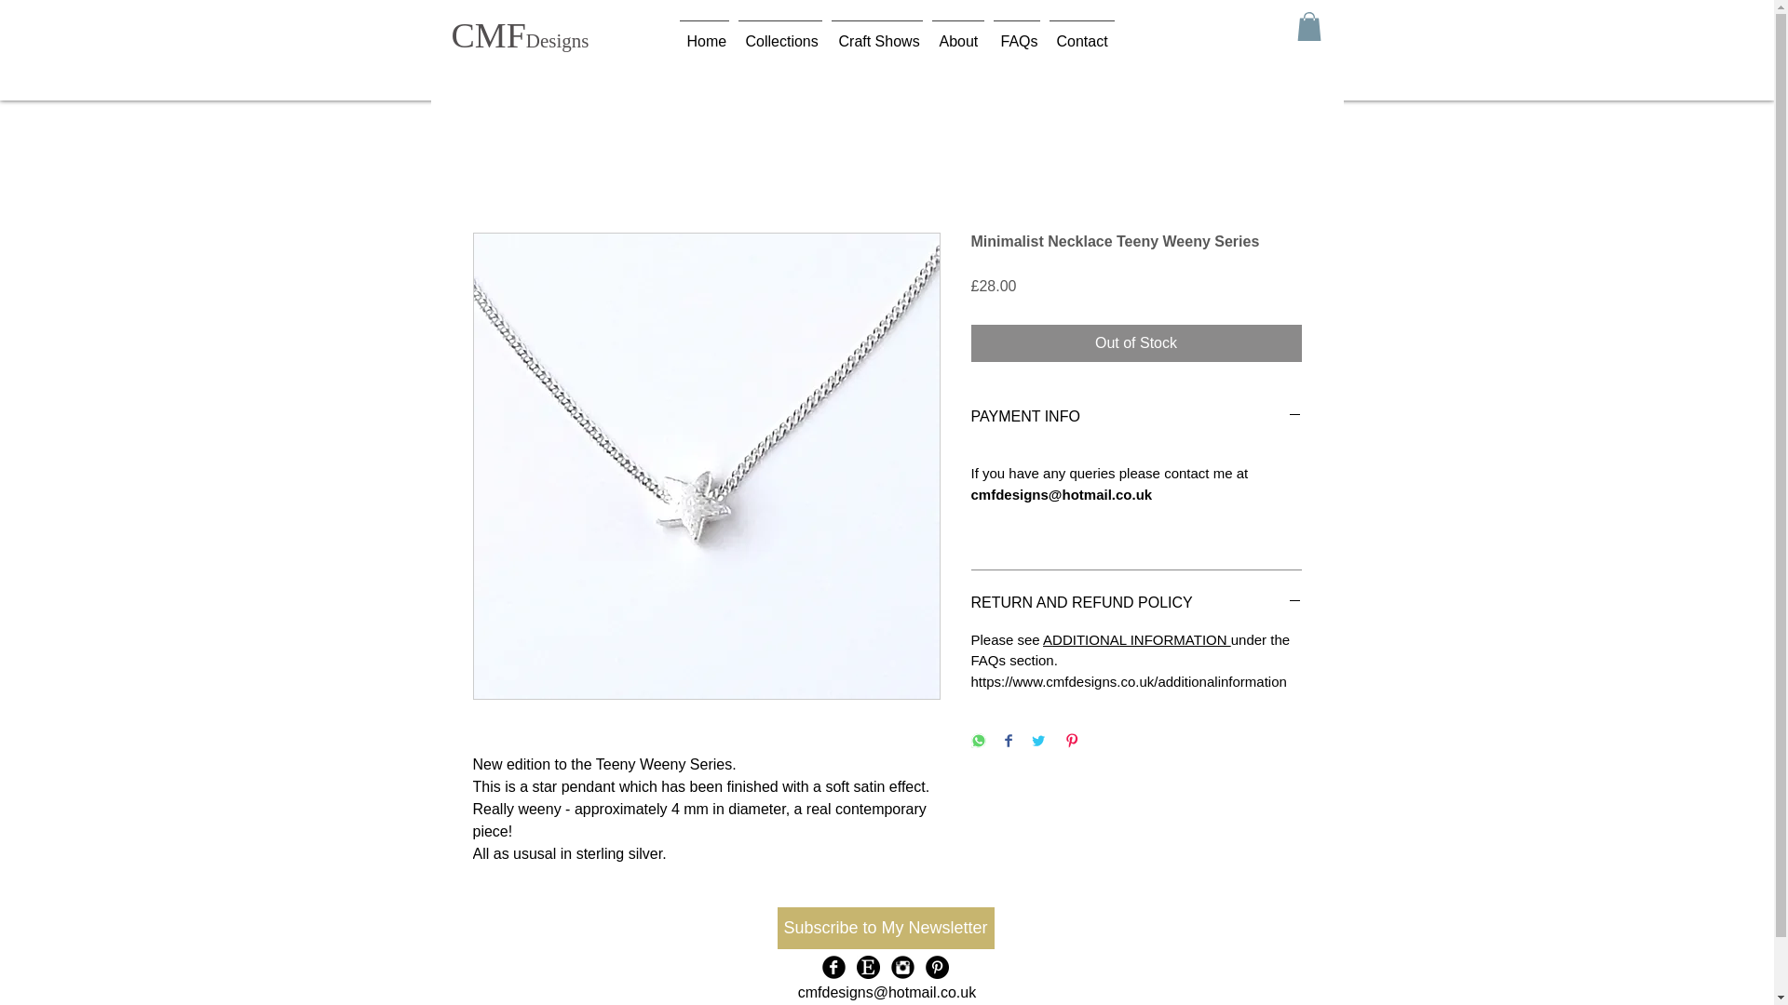 This screenshot has height=1005, width=1788. Describe the element at coordinates (885, 928) in the screenshot. I see `Subscribe to My Newsletter` at that location.